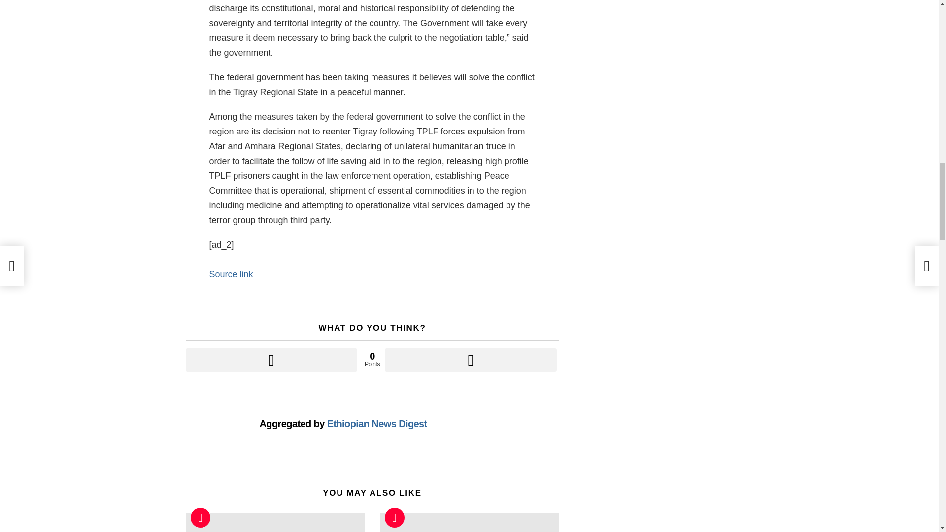 This screenshot has width=946, height=532. Describe the element at coordinates (200, 518) in the screenshot. I see `Hot` at that location.